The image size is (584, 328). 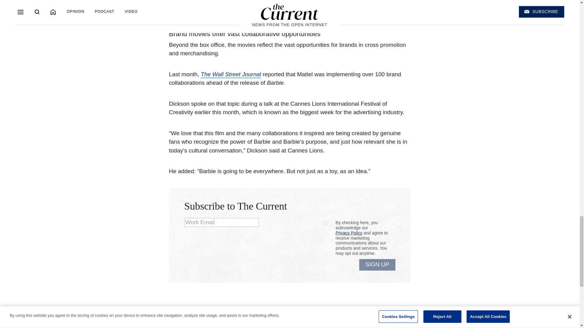 I want to click on yes, so click(x=325, y=223).